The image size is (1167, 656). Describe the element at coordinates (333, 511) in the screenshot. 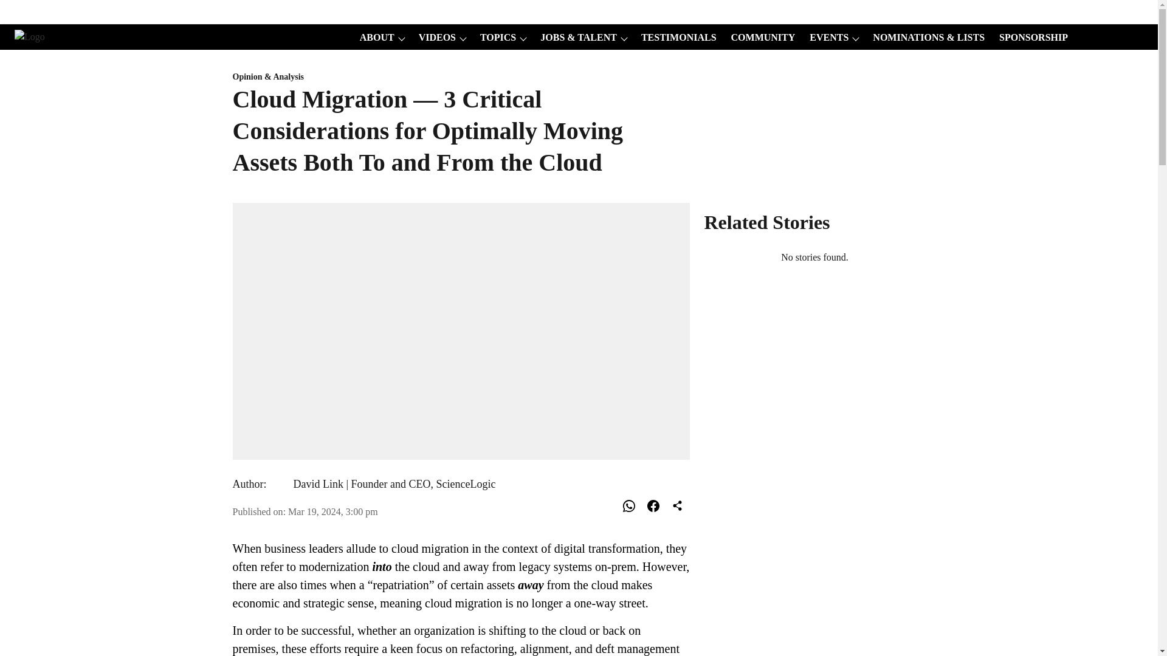

I see `2024-03-19 15:00` at that location.